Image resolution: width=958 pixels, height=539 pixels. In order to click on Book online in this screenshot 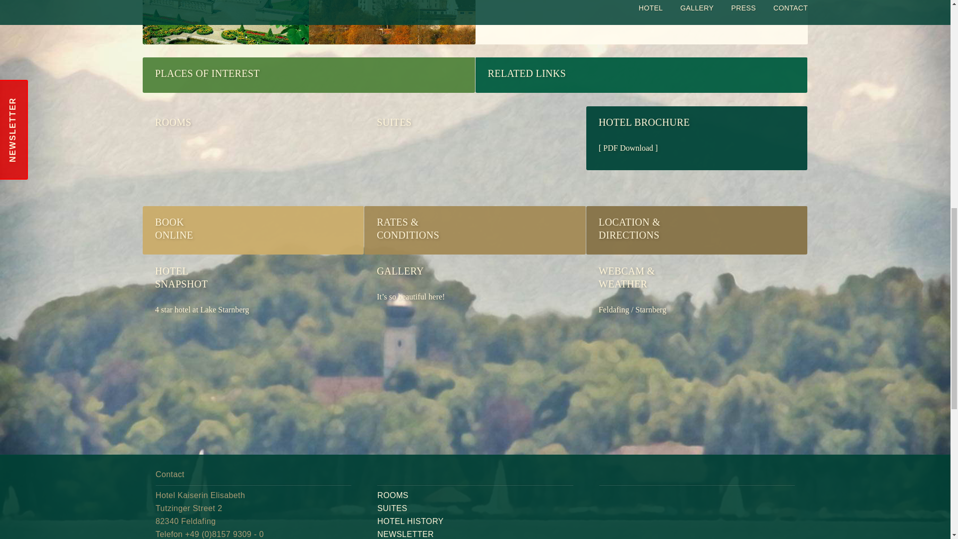, I will do `click(252, 155)`.